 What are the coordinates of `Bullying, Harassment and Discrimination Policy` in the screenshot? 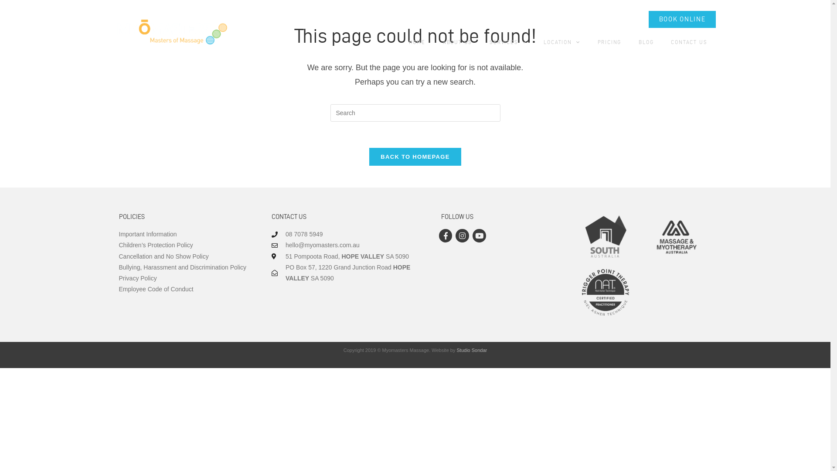 It's located at (186, 268).